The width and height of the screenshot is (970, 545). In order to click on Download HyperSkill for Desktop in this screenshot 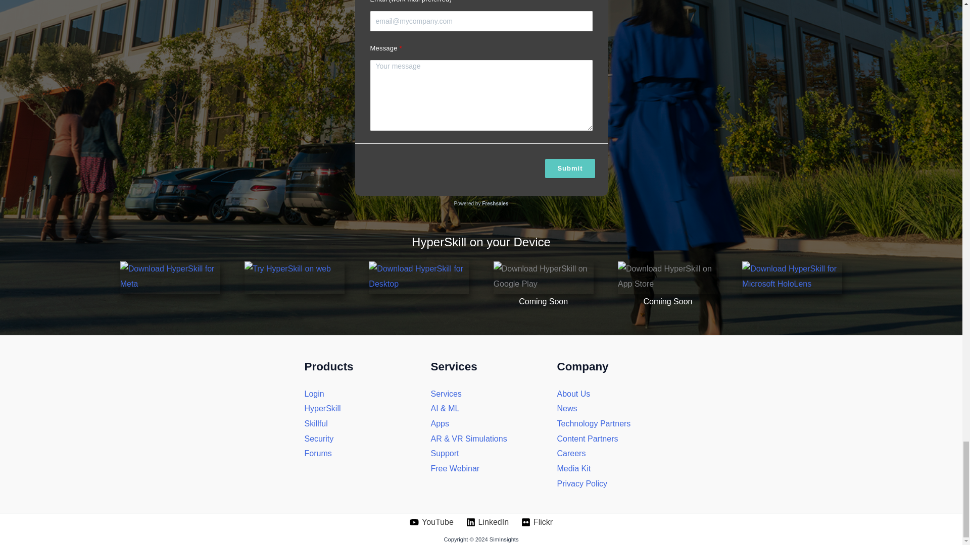, I will do `click(418, 278)`.